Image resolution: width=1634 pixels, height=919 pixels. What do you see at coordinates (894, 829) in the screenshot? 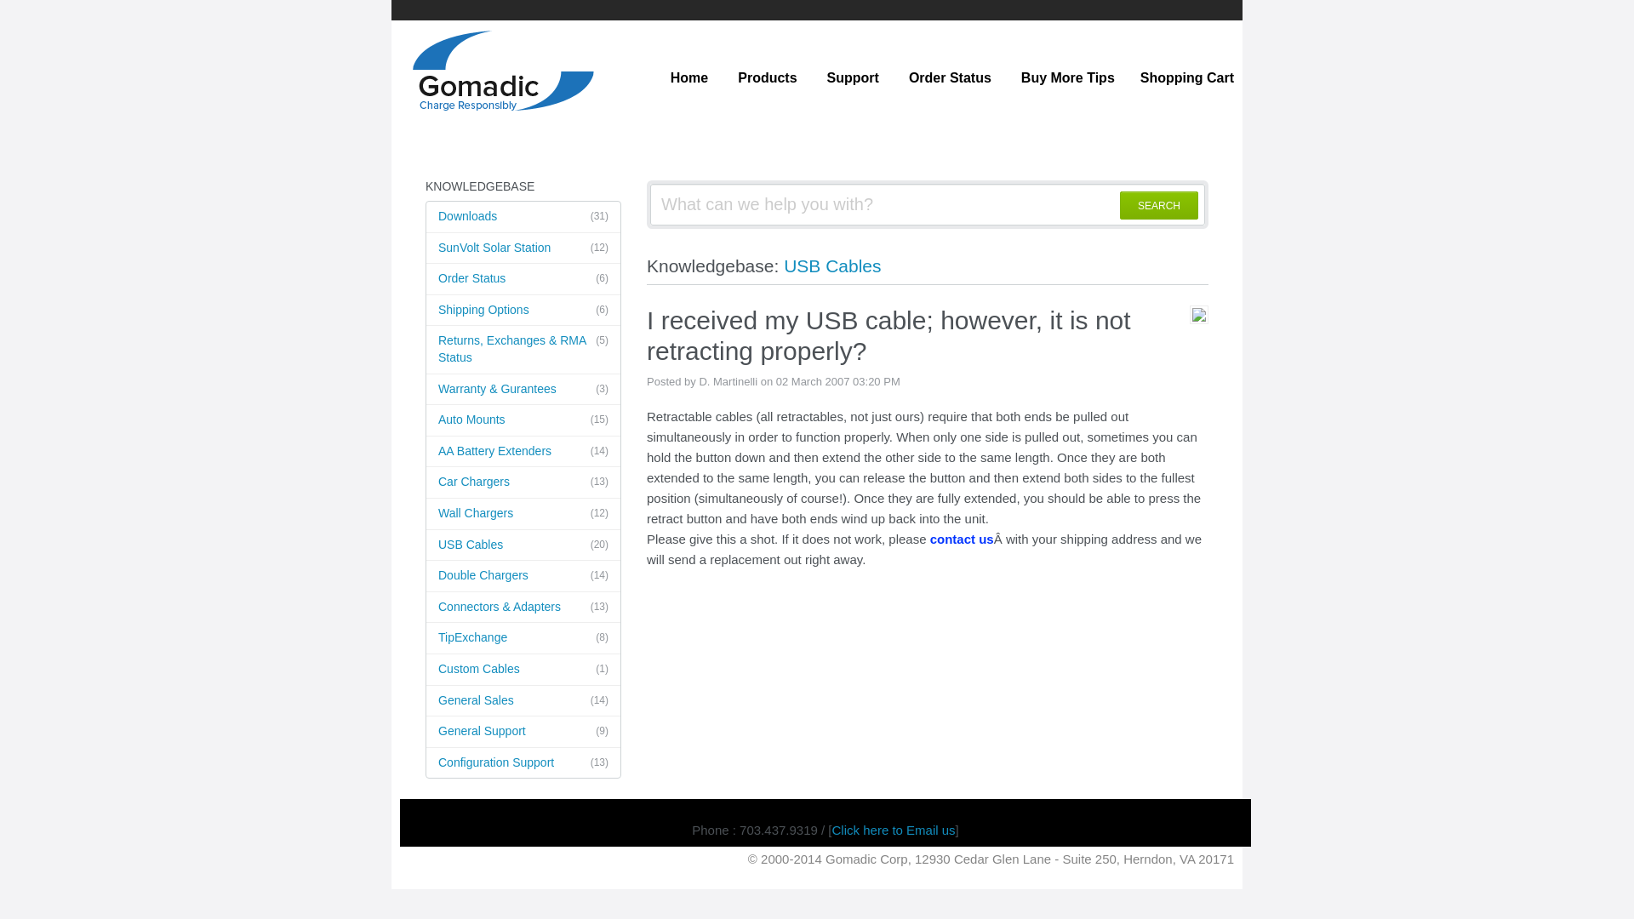
I see `Click here to Email us` at bounding box center [894, 829].